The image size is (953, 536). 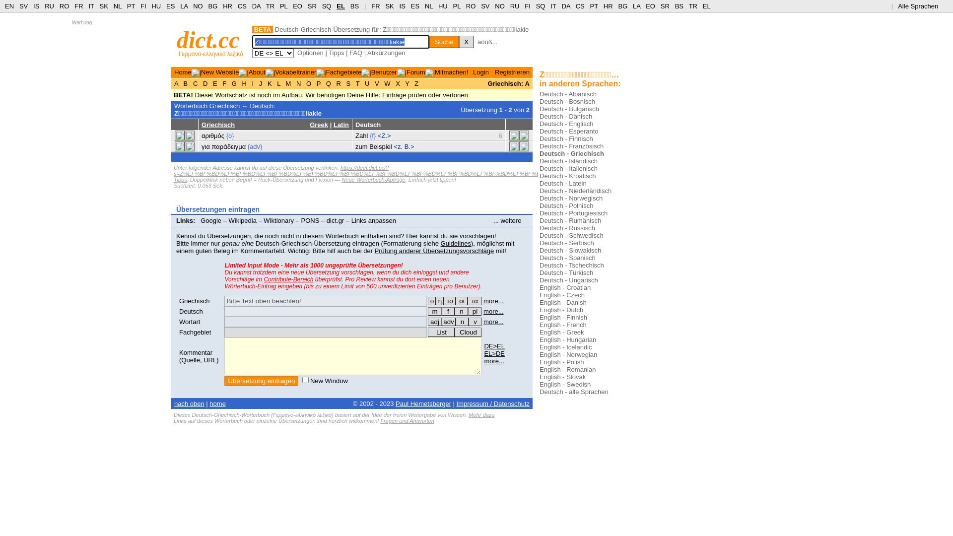 I want to click on Deutsch - Bosnisch, so click(x=567, y=101).